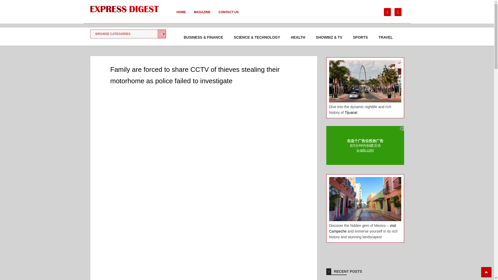  Describe the element at coordinates (361, 37) in the screenshot. I see `SPORTS` at that location.